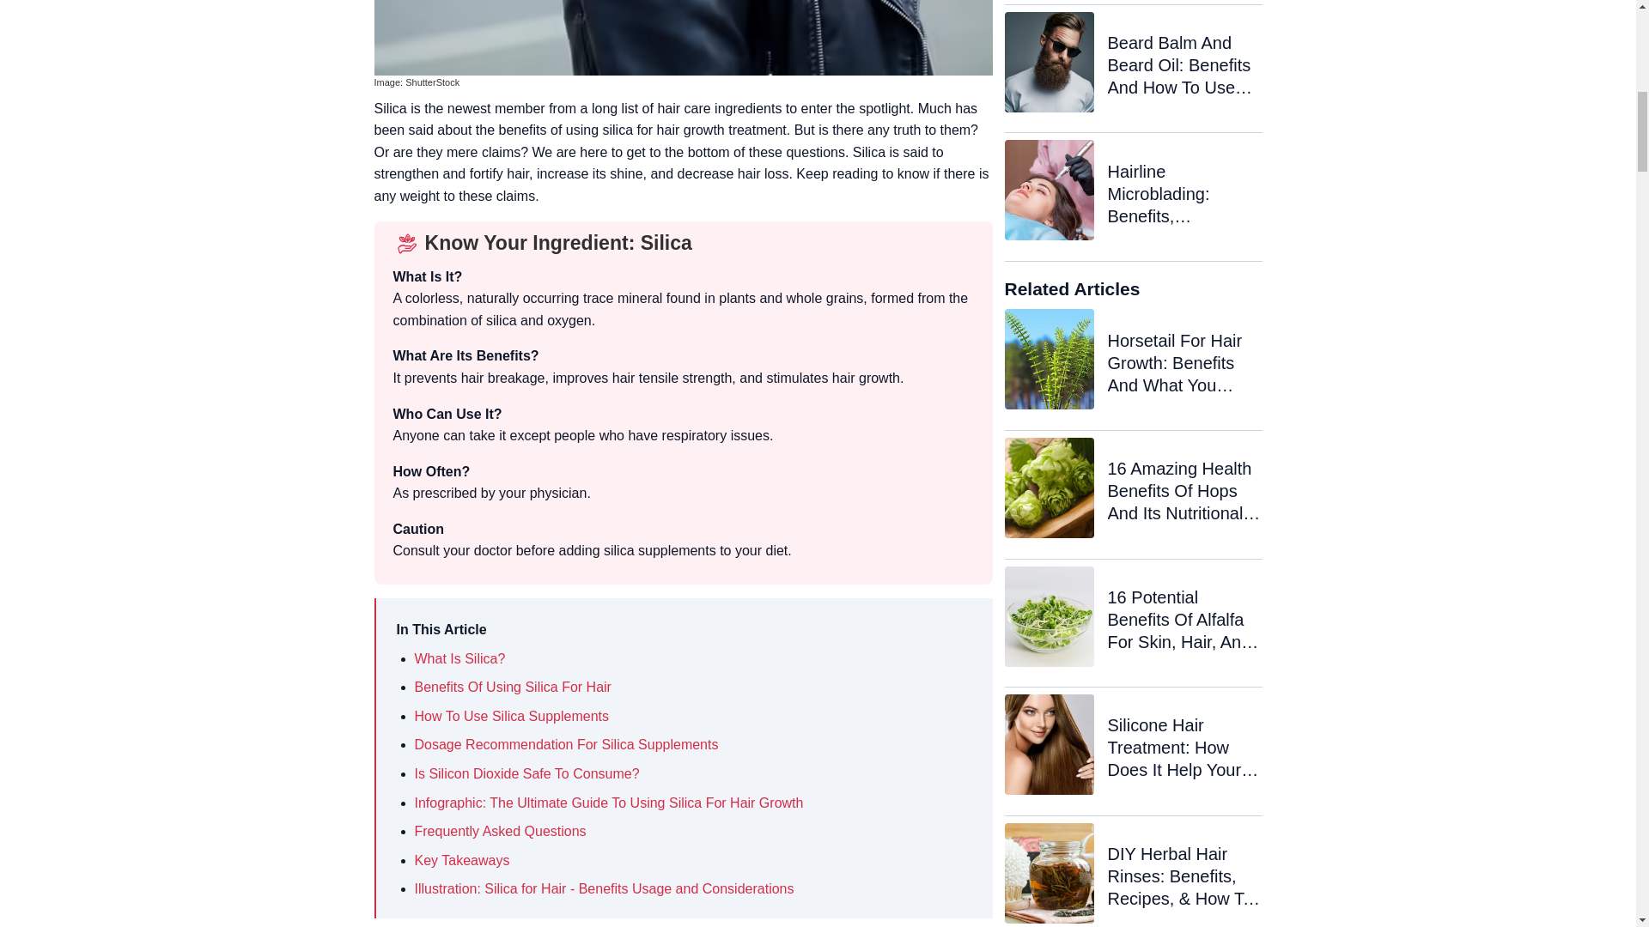  I want to click on What Is Silica?, so click(459, 659).